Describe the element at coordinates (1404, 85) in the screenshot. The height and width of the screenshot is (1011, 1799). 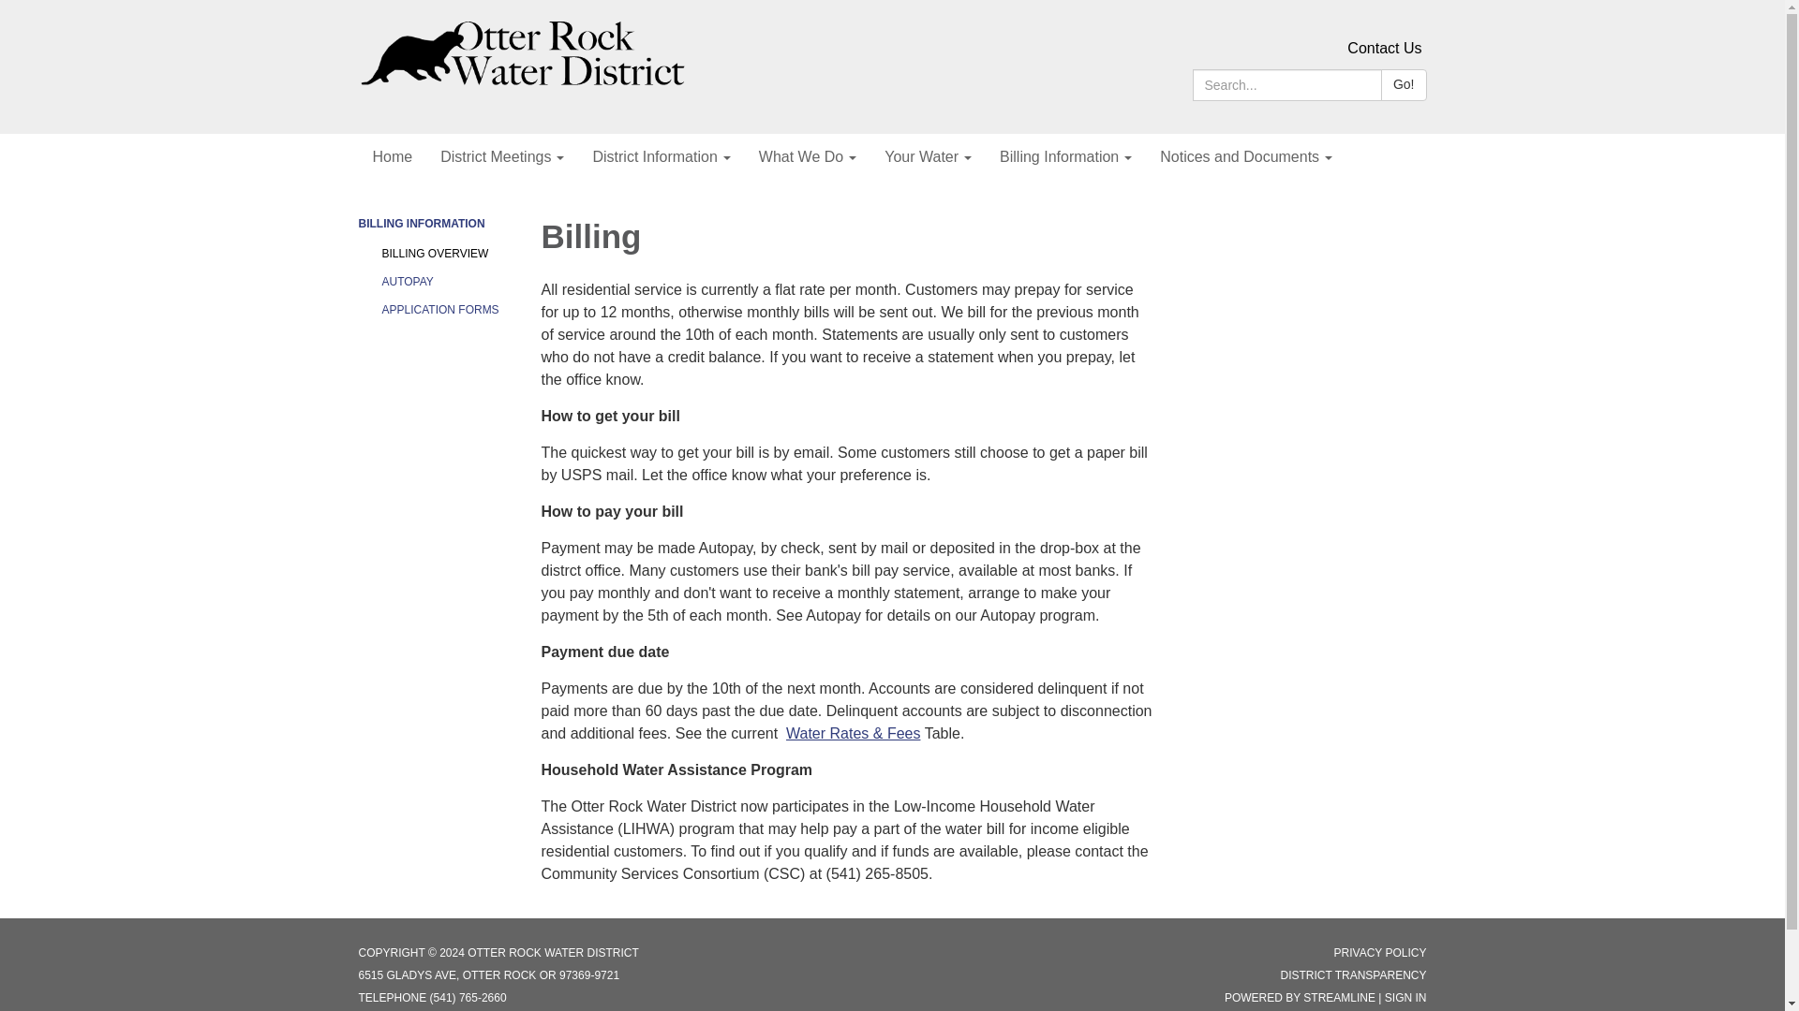
I see `Go!` at that location.